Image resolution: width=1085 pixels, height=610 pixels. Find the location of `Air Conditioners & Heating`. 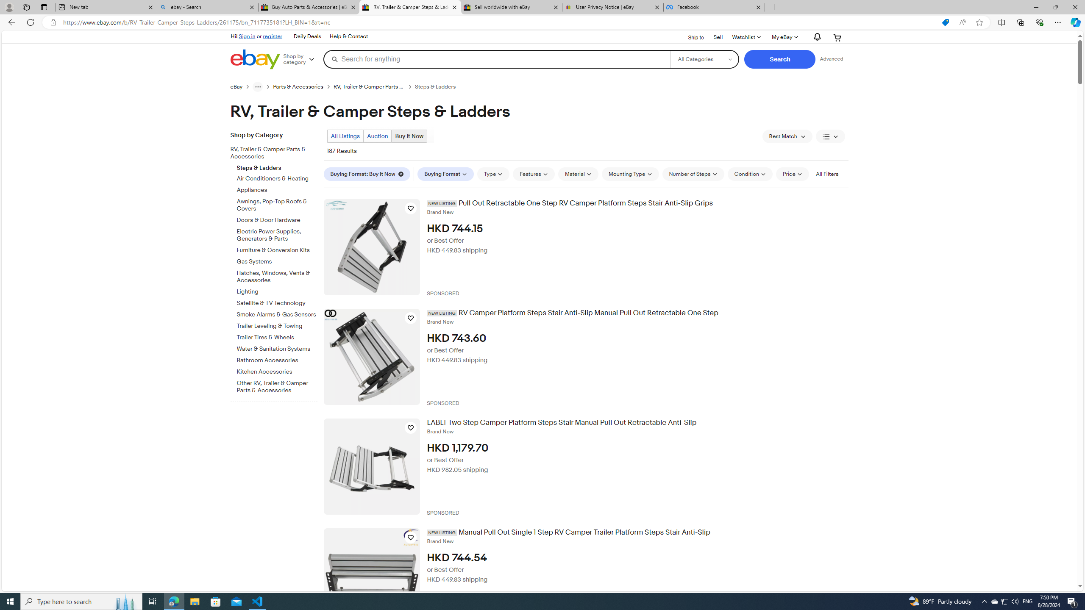

Air Conditioners & Heating is located at coordinates (277, 177).